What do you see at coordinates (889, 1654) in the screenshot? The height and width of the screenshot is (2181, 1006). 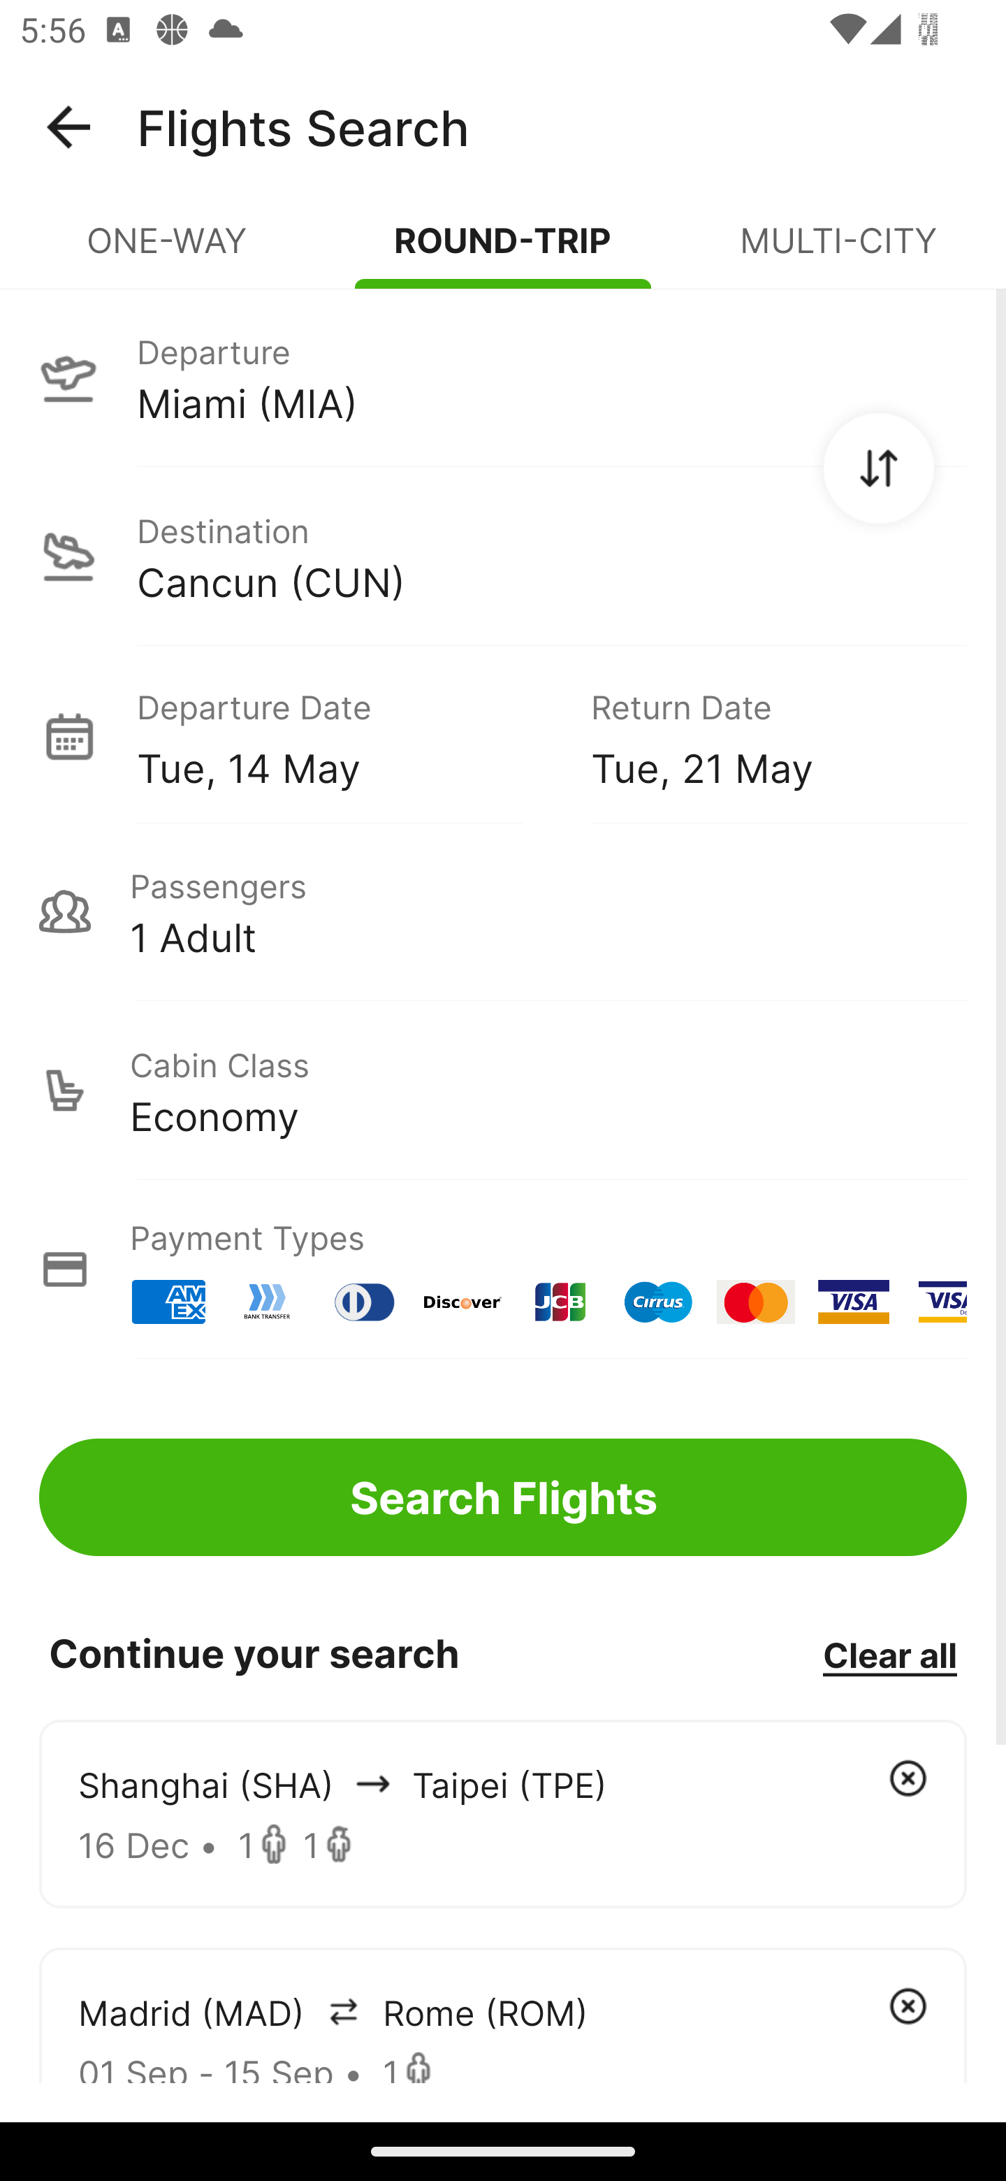 I see `Clear all` at bounding box center [889, 1654].